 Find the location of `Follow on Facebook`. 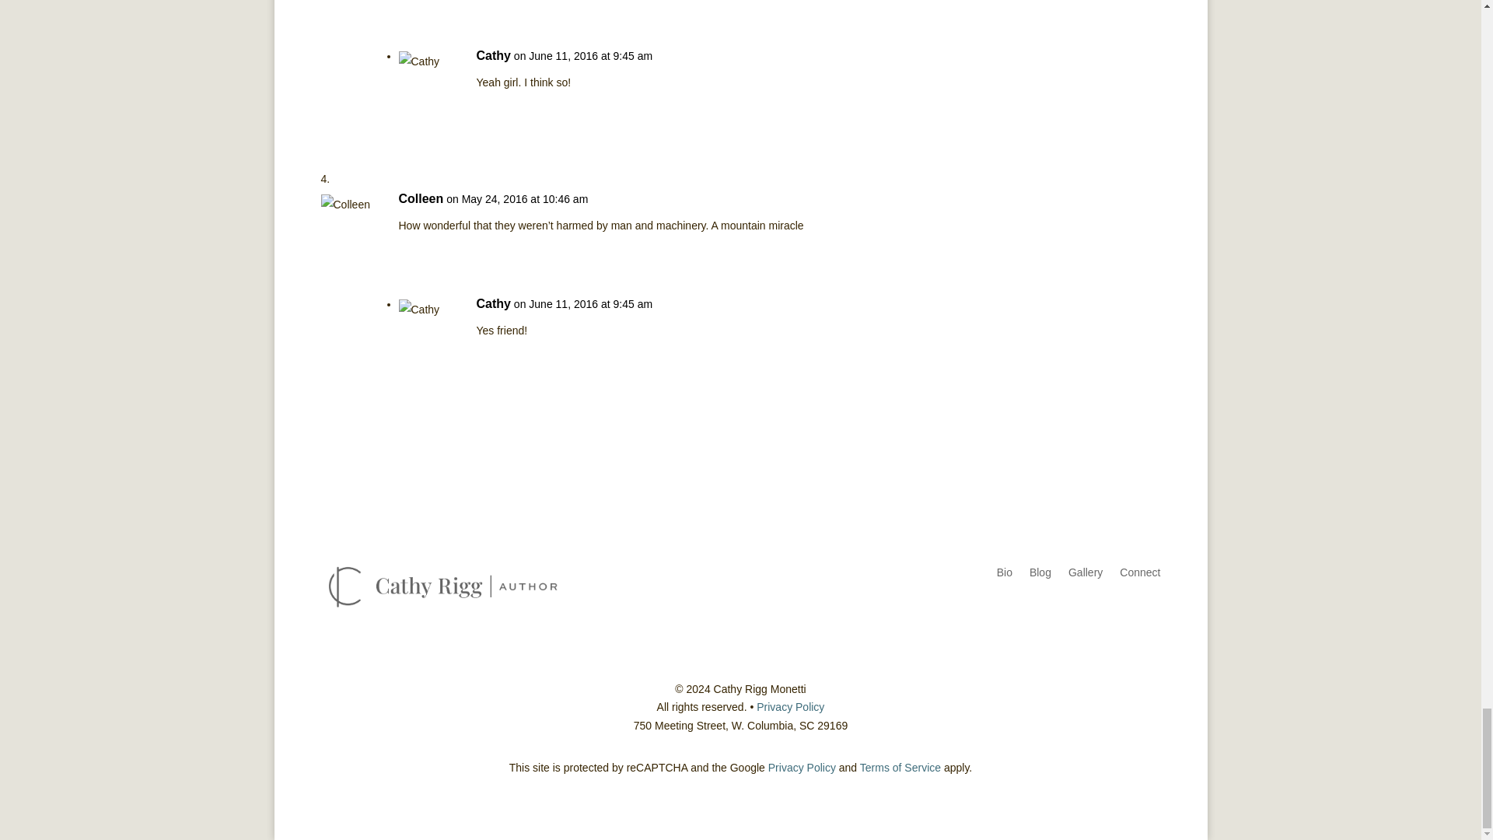

Follow on Facebook is located at coordinates (1054, 619).